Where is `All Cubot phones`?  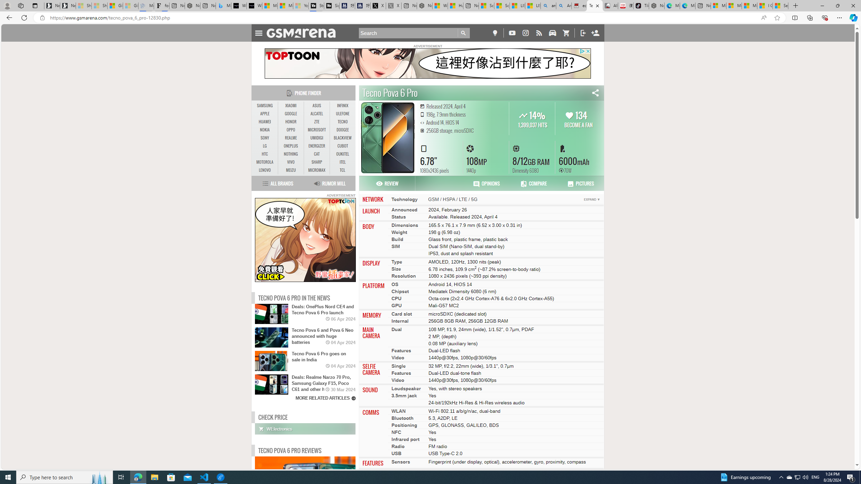 All Cubot phones is located at coordinates (610, 6).